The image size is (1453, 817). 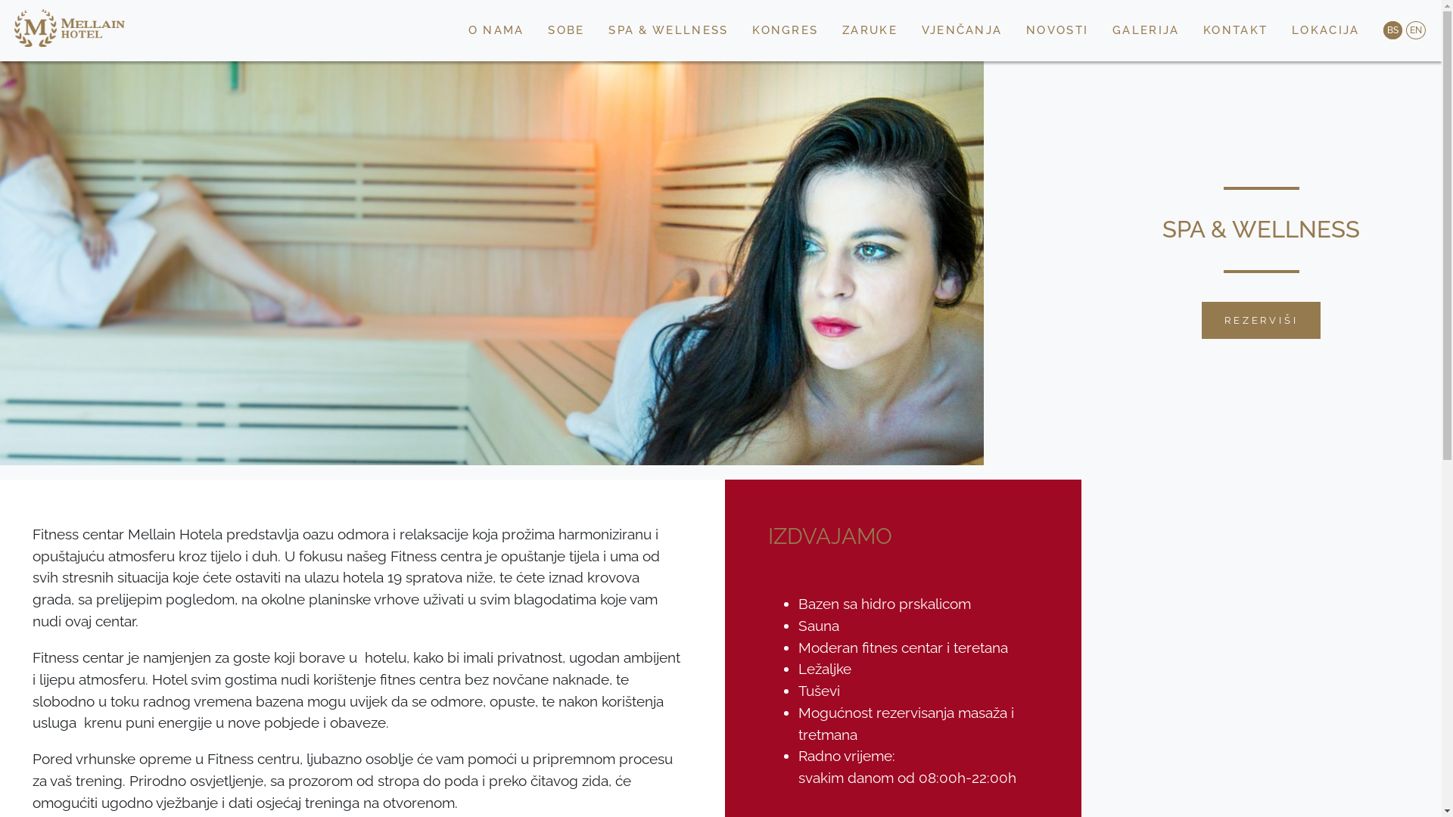 I want to click on O NAMA, so click(x=496, y=30).